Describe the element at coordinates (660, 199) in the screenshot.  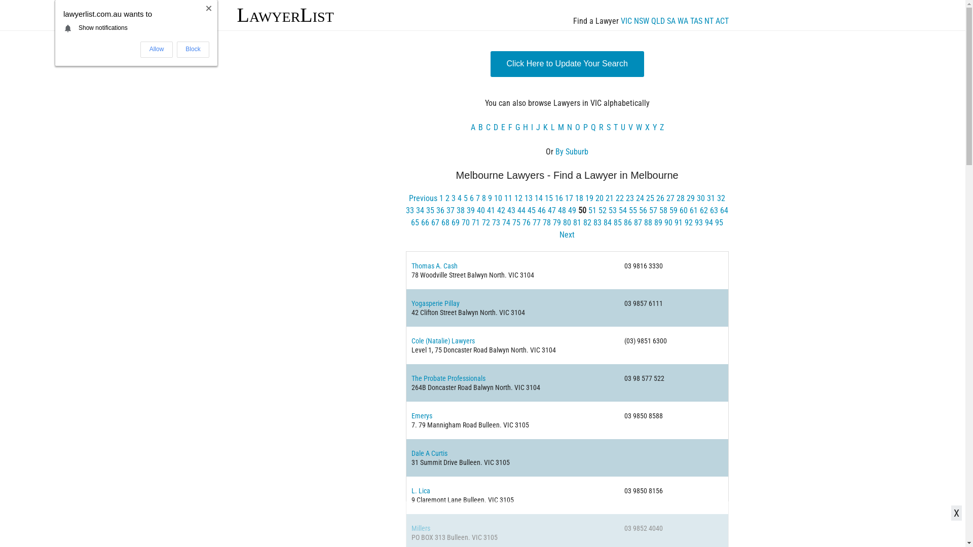
I see `26` at that location.